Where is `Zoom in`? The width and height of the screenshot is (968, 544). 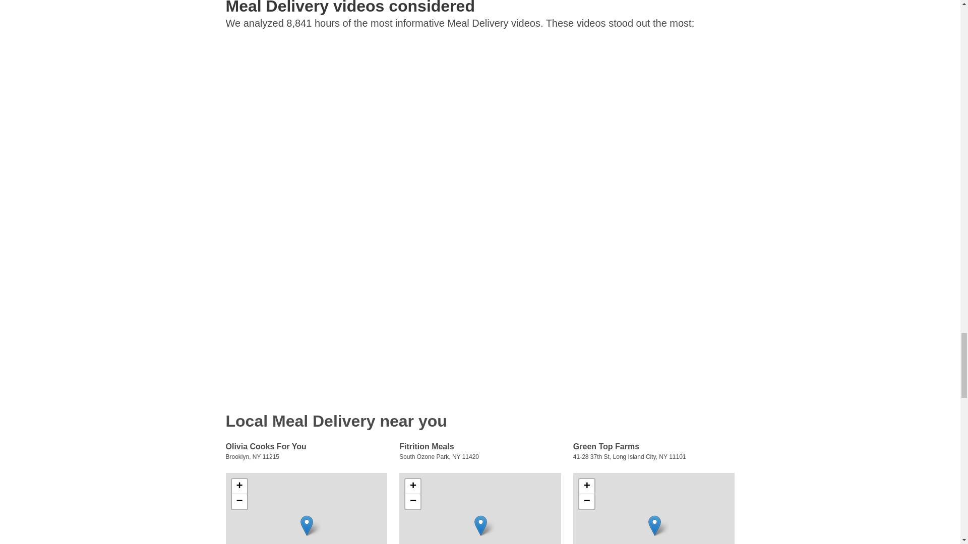 Zoom in is located at coordinates (412, 487).